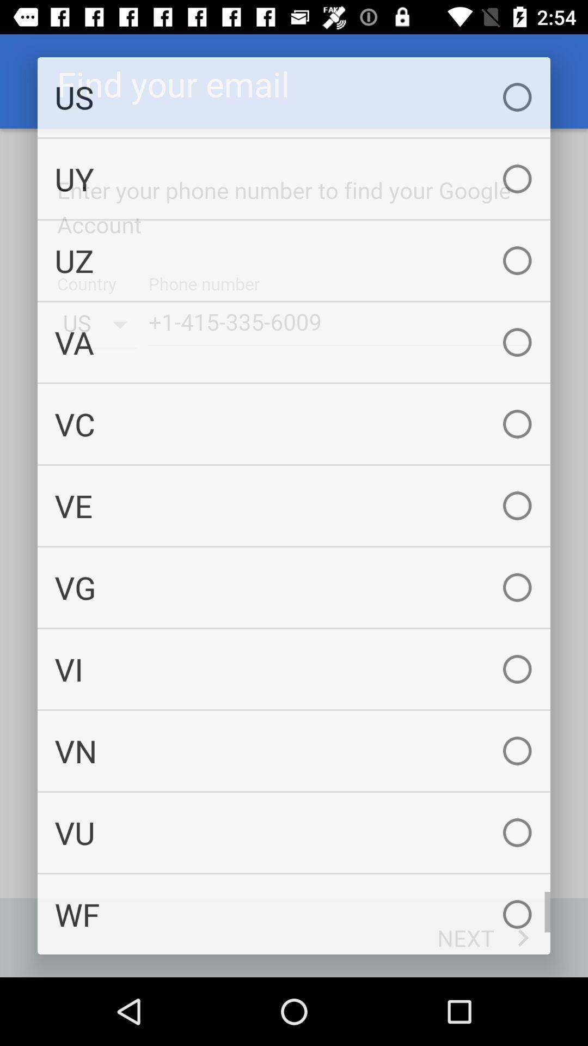 The image size is (588, 1046). I want to click on scroll until the vn checkbox, so click(294, 751).